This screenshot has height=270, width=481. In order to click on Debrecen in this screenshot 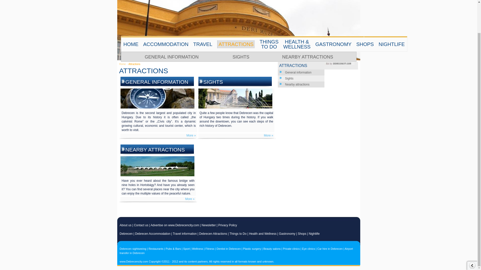, I will do `click(126, 233)`.